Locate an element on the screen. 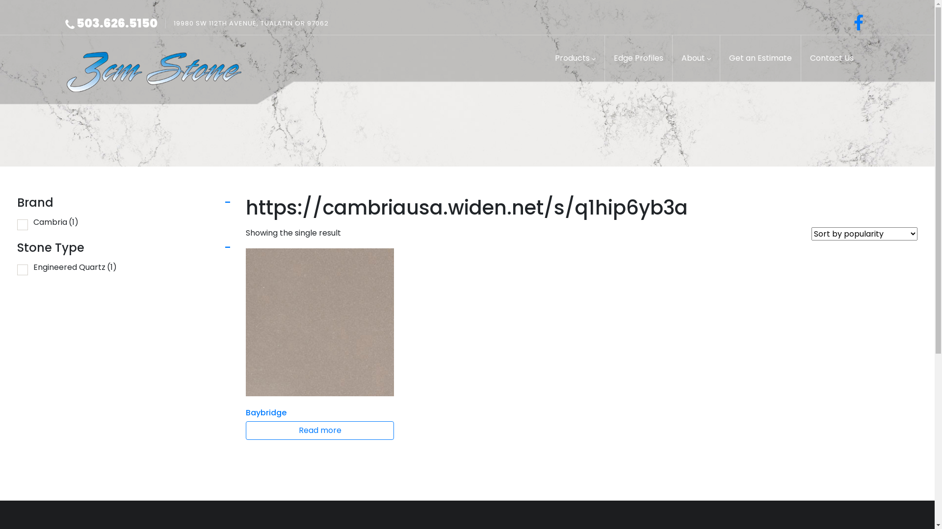 The width and height of the screenshot is (942, 529). - is located at coordinates (228, 248).